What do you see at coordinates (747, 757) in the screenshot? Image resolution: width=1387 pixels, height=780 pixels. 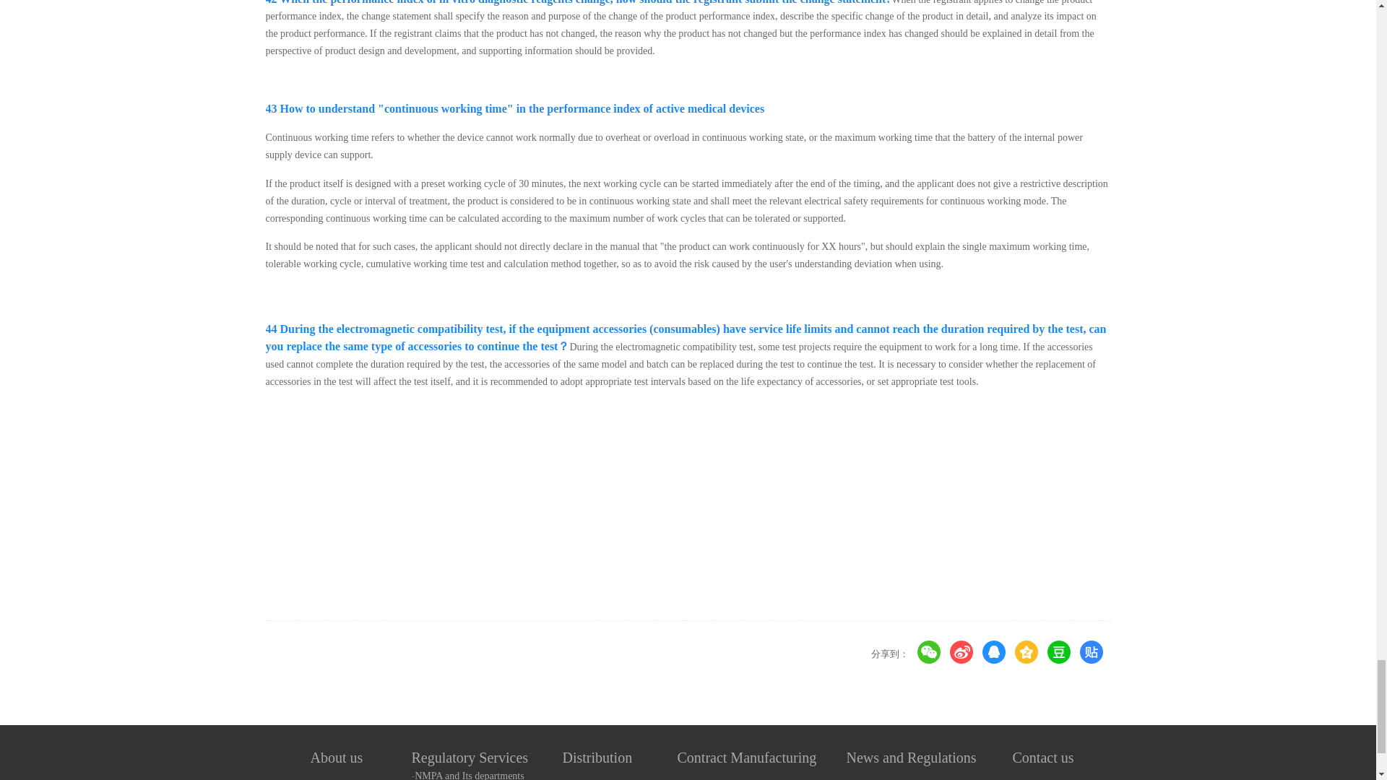 I see `Contract Manufacturing` at bounding box center [747, 757].